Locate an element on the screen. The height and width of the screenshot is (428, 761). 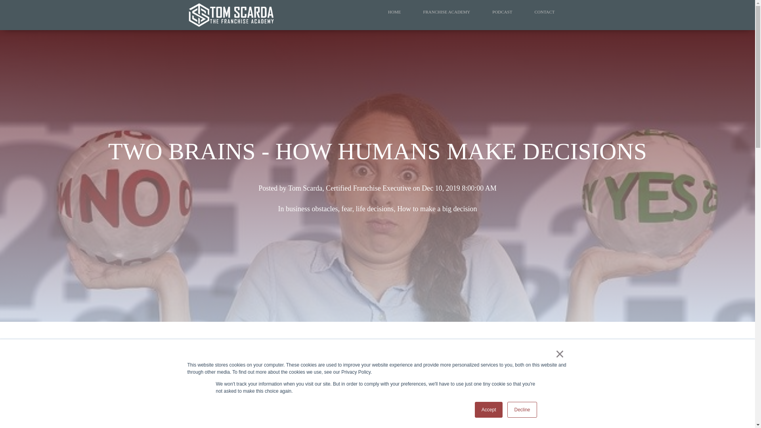
fear is located at coordinates (346, 208).